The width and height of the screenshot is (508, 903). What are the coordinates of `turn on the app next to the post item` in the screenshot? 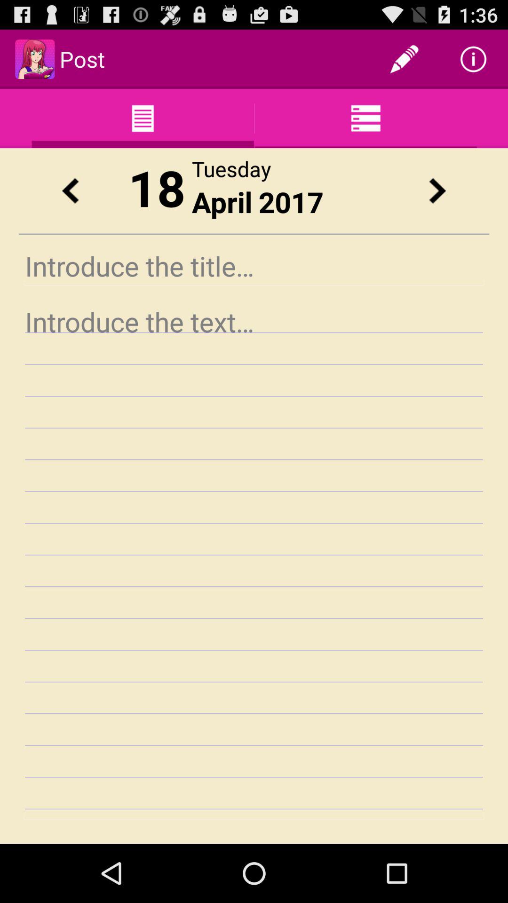 It's located at (404, 59).